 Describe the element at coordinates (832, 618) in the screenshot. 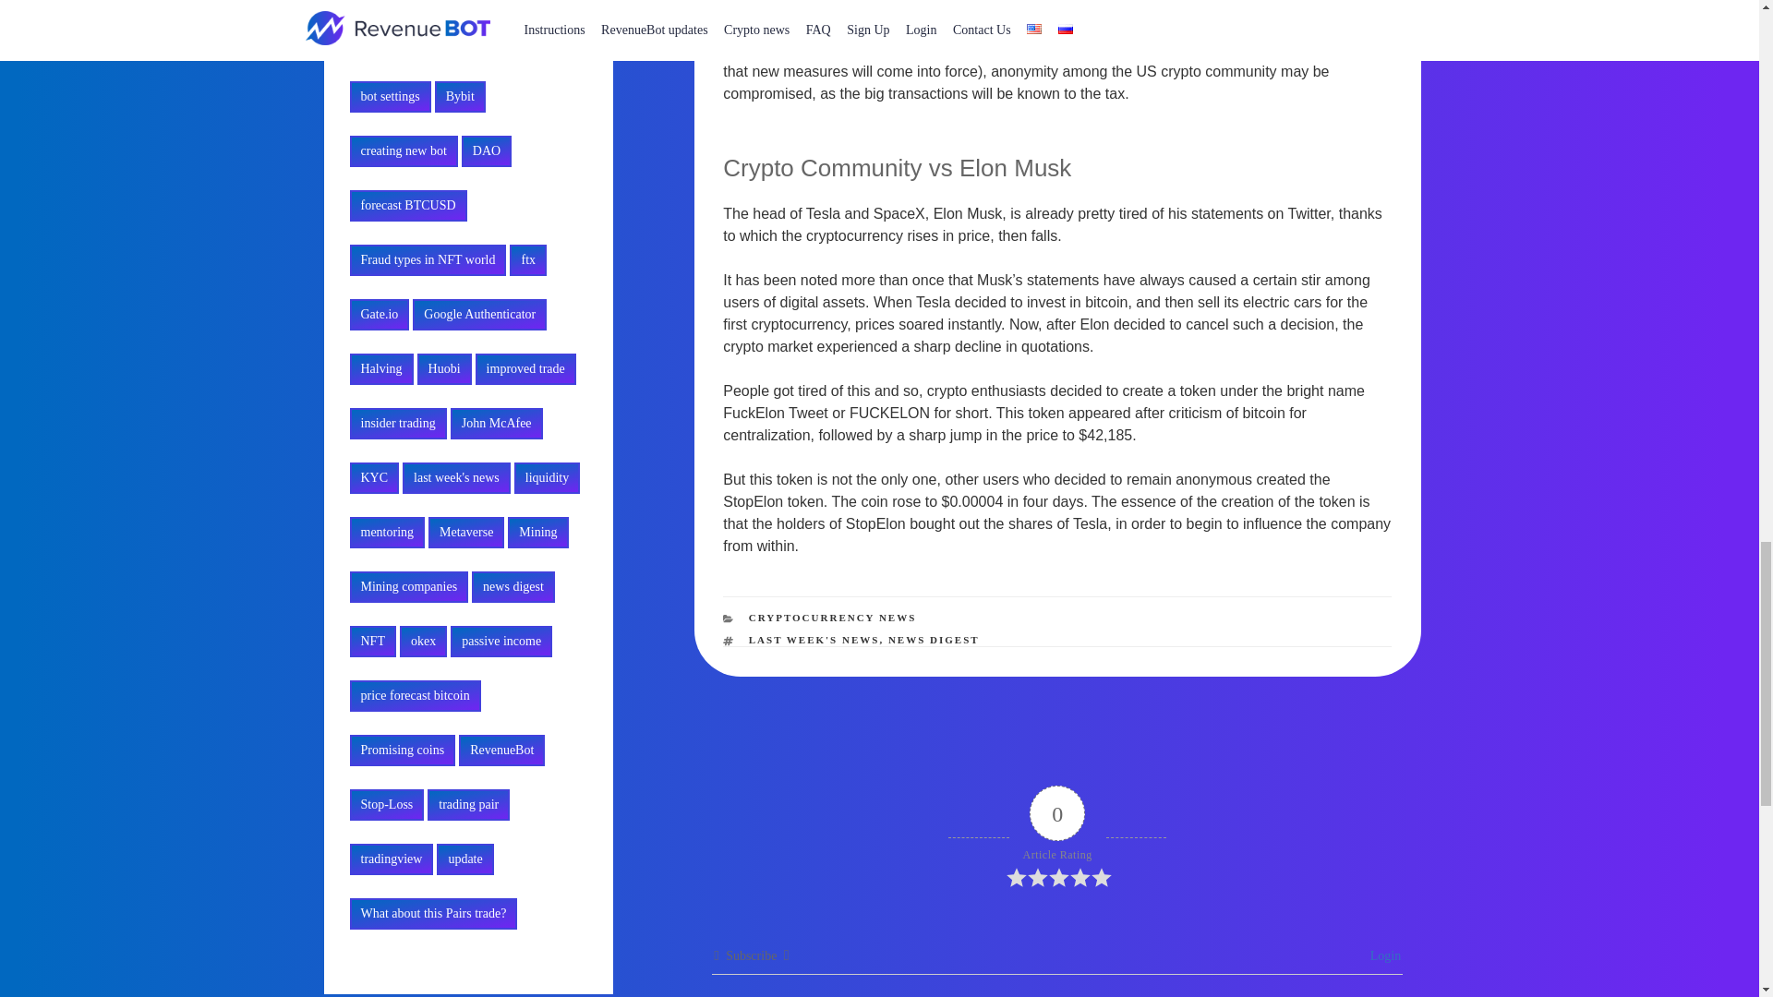

I see `CRYPTOCURRENCY NEWS` at that location.